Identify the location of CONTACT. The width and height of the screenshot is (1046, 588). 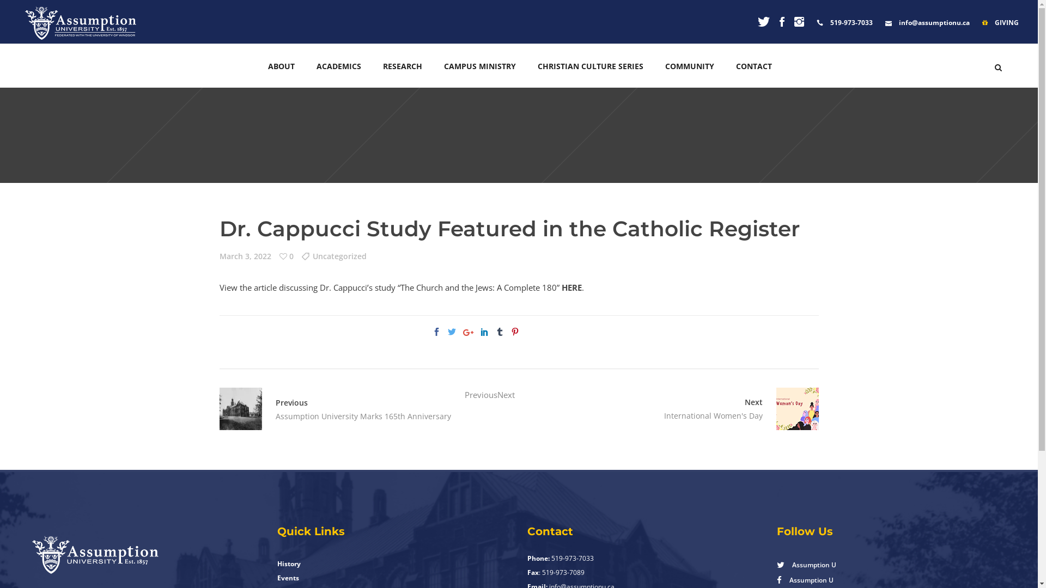
(754, 66).